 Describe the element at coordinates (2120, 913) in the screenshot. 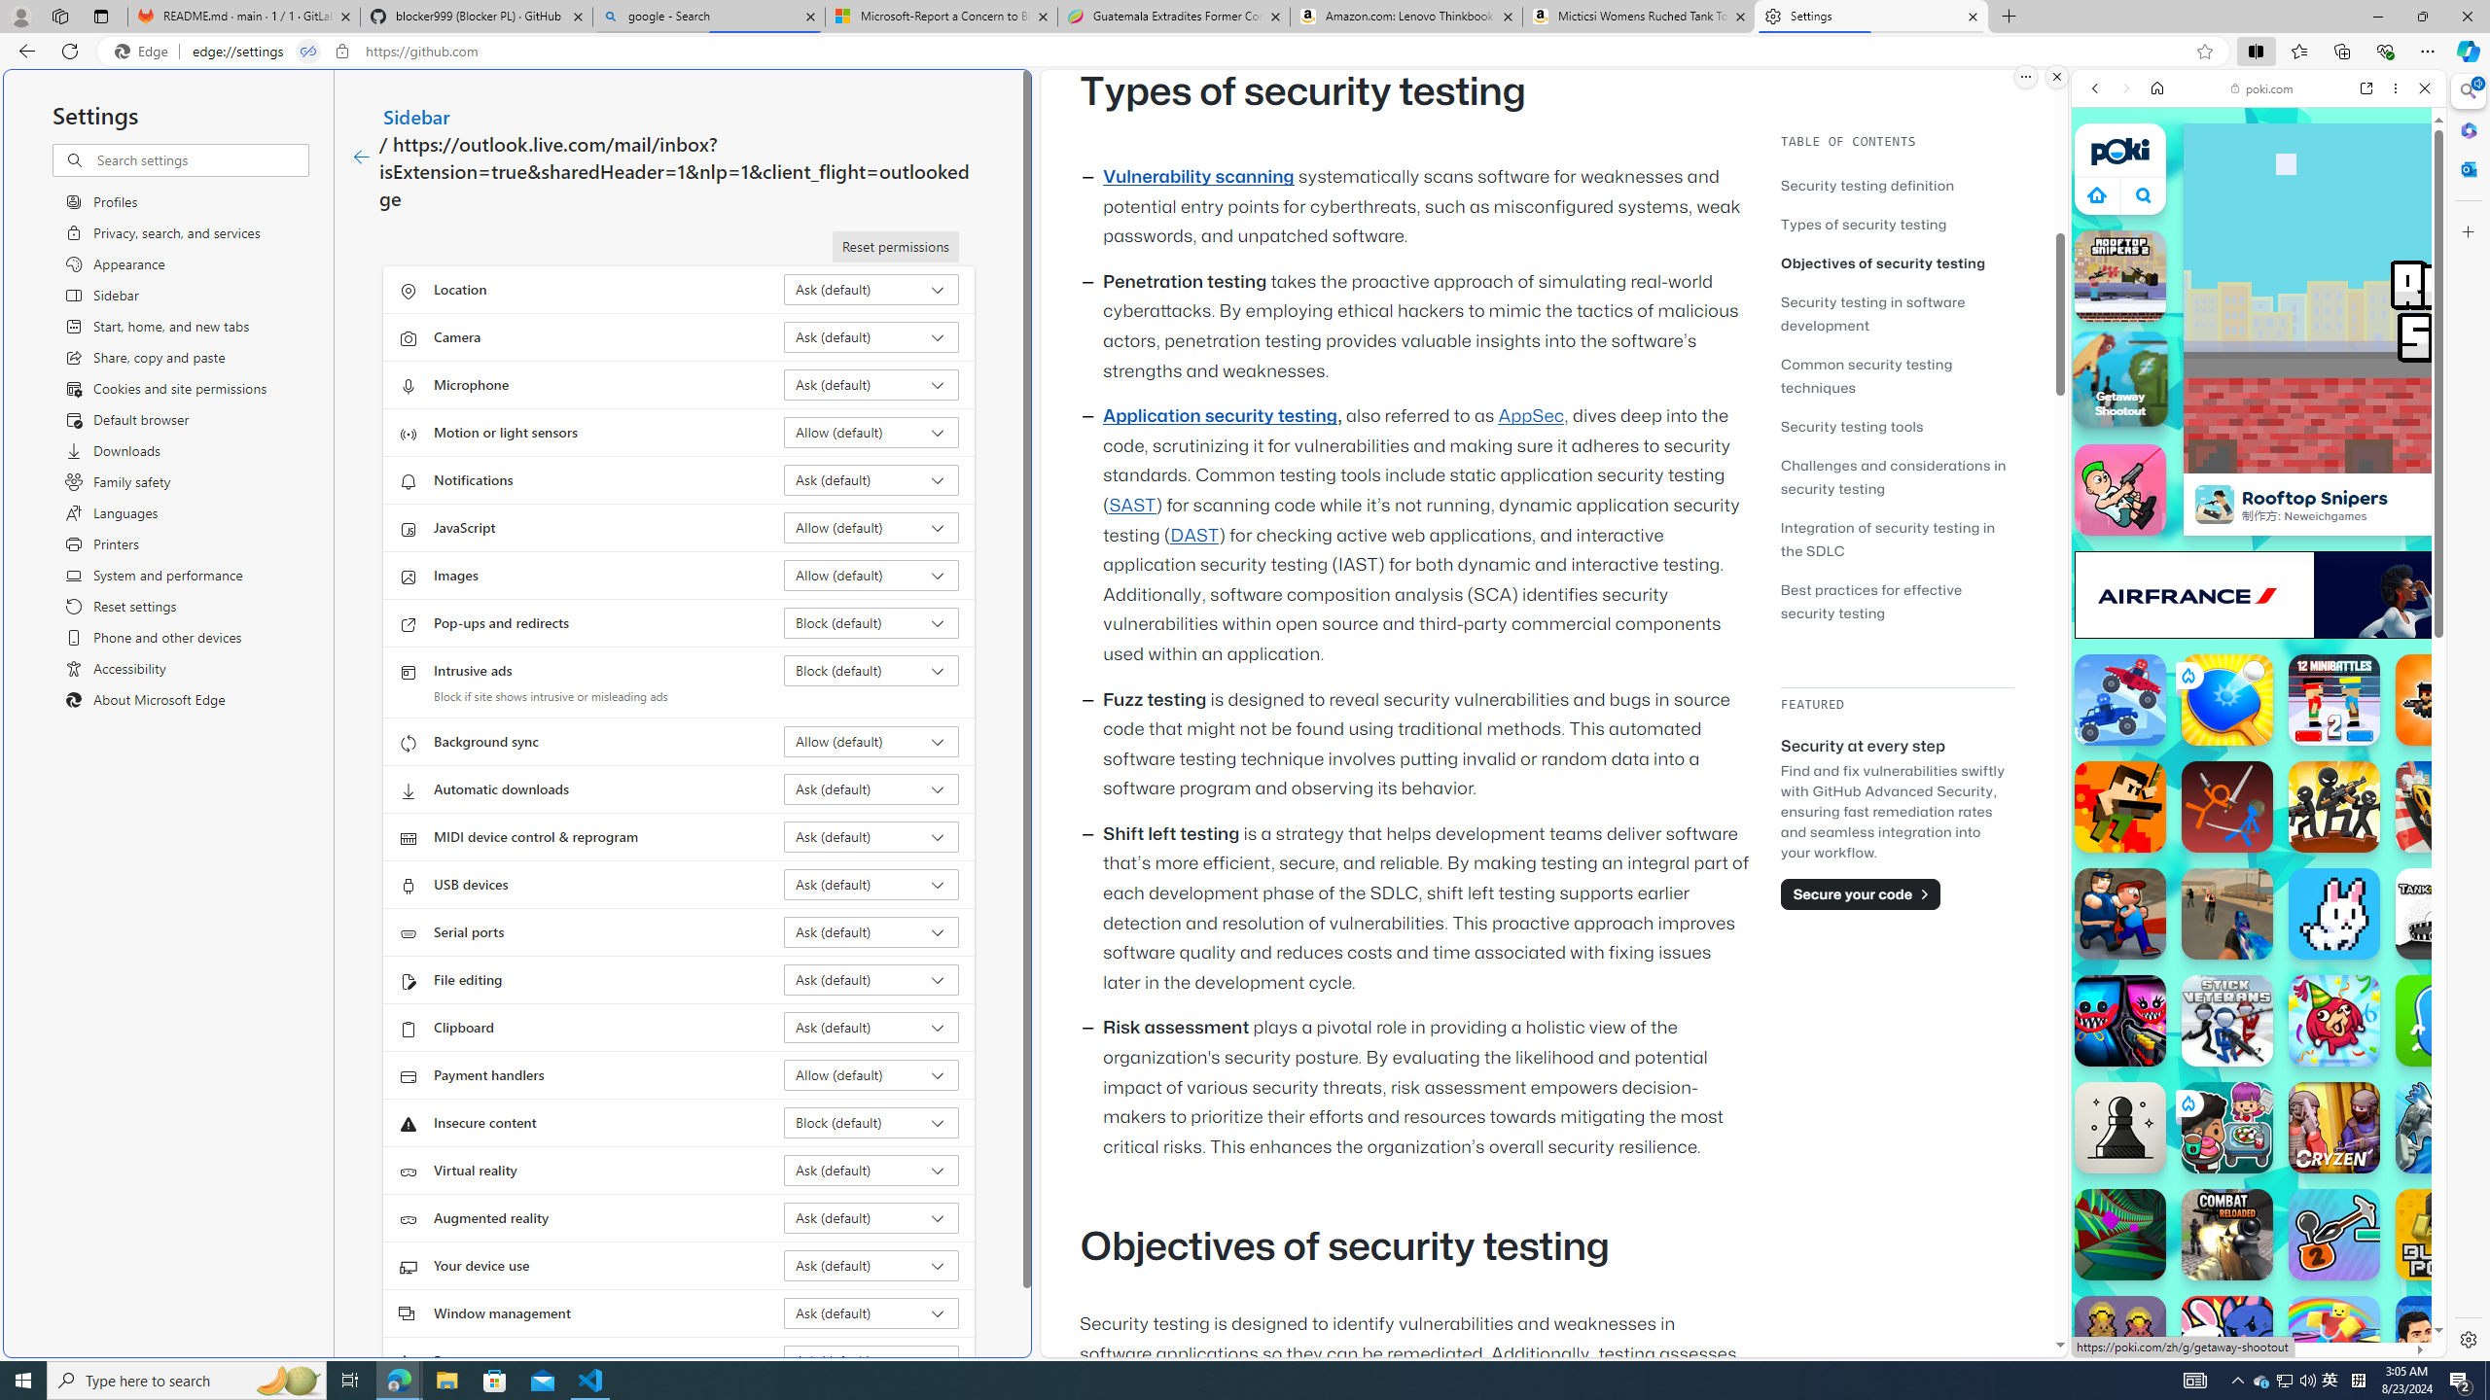

I see `Escape From School Escape From School` at that location.